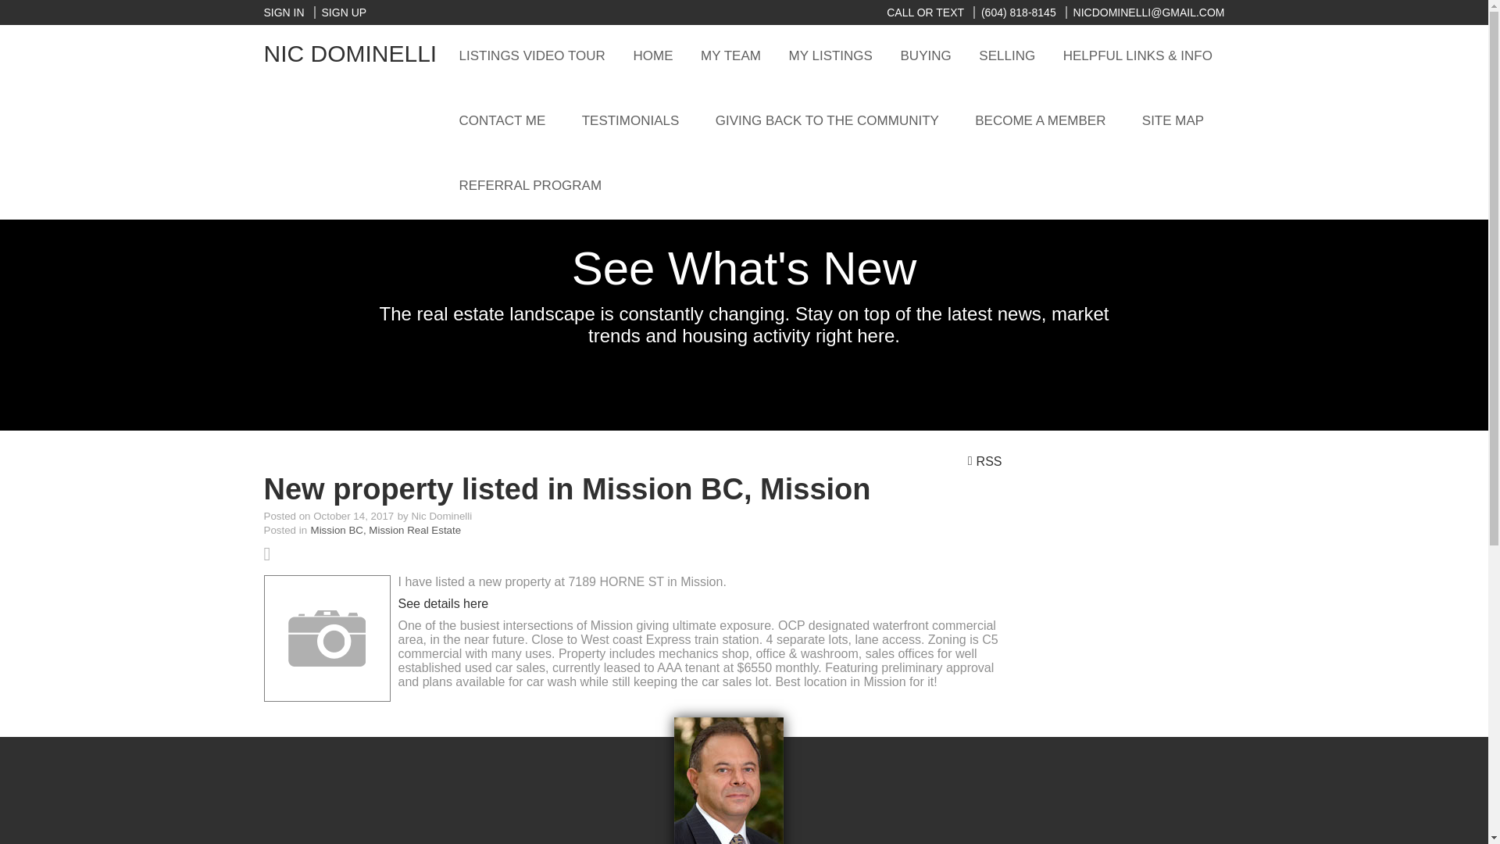 The height and width of the screenshot is (844, 1500). I want to click on SIGN IN, so click(284, 12).